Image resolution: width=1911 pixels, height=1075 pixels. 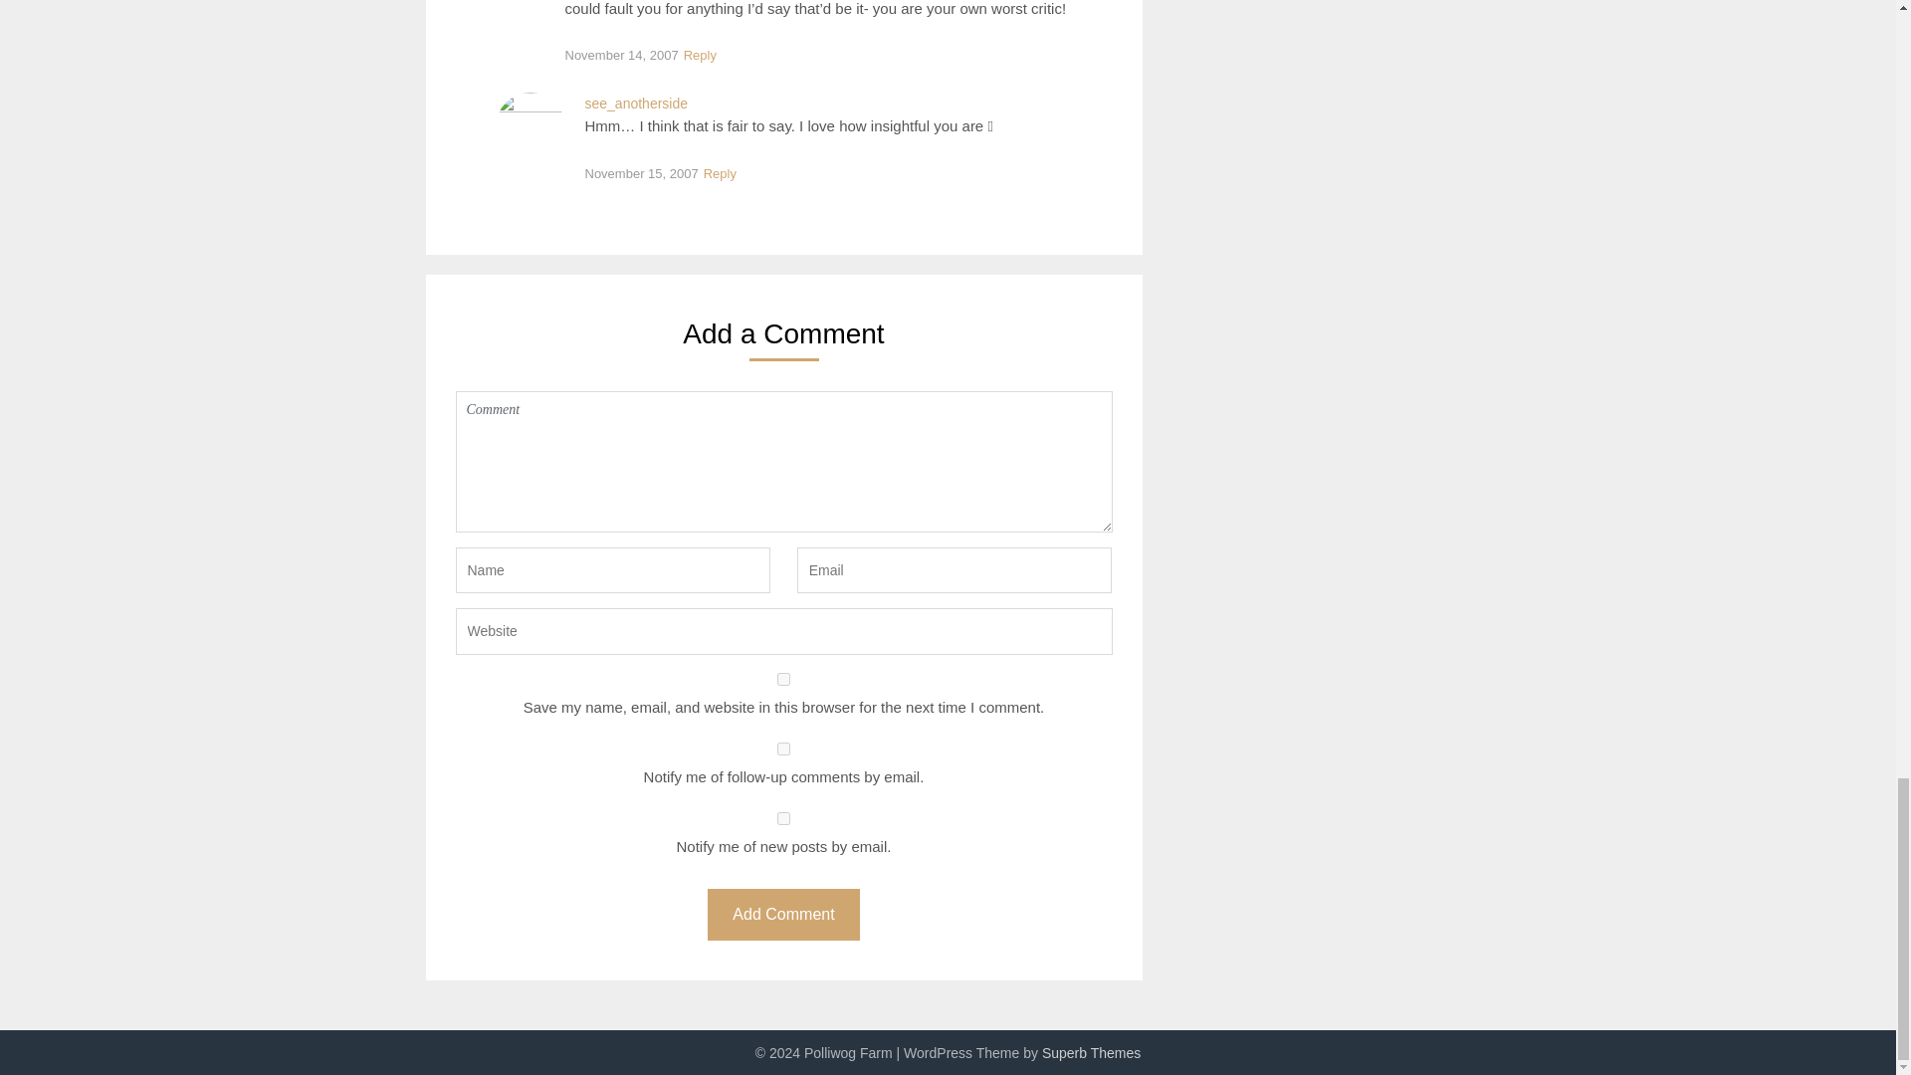 What do you see at coordinates (700, 56) in the screenshot?
I see `Reply` at bounding box center [700, 56].